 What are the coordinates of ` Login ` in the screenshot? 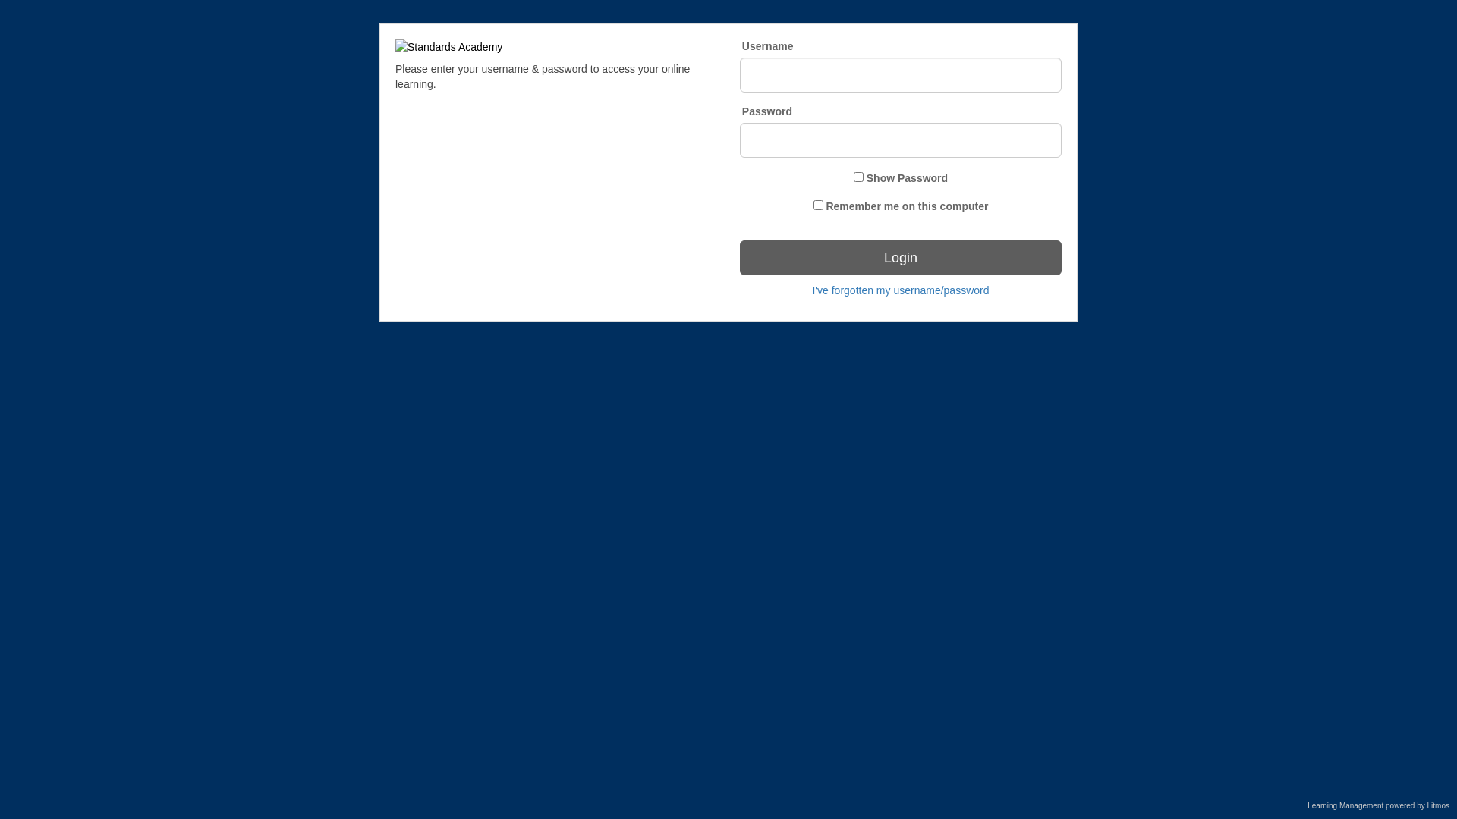 It's located at (901, 258).